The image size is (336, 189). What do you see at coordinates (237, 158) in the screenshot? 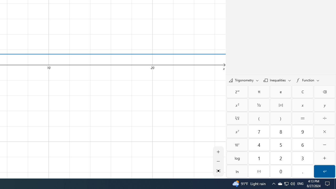
I see `Log` at bounding box center [237, 158].